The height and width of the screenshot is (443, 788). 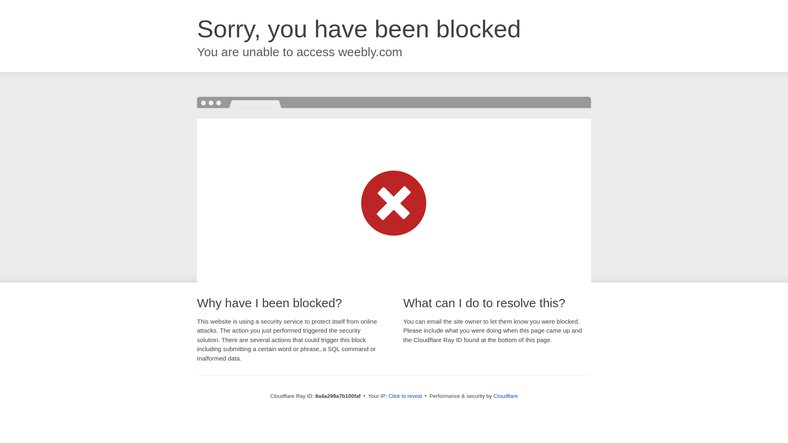 What do you see at coordinates (505, 396) in the screenshot?
I see `Cloudflare` at bounding box center [505, 396].